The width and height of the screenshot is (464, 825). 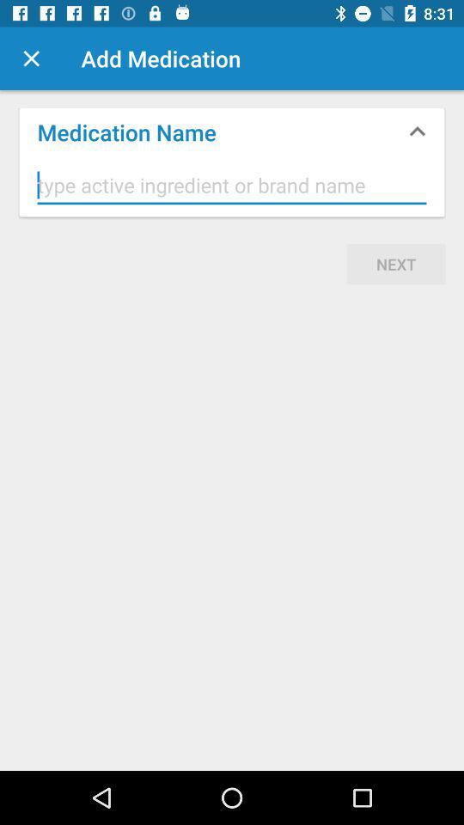 I want to click on close the window, so click(x=31, y=58).